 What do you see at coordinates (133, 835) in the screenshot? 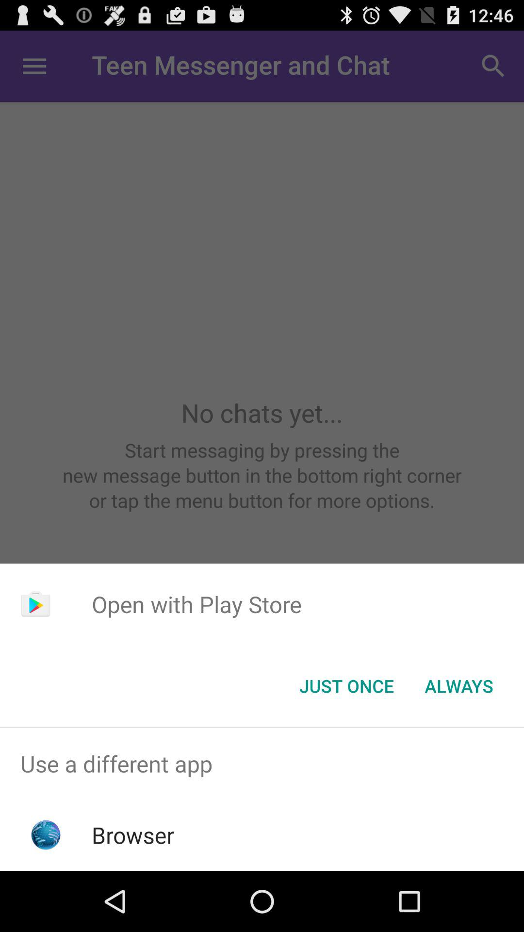
I see `launch item below use a different item` at bounding box center [133, 835].